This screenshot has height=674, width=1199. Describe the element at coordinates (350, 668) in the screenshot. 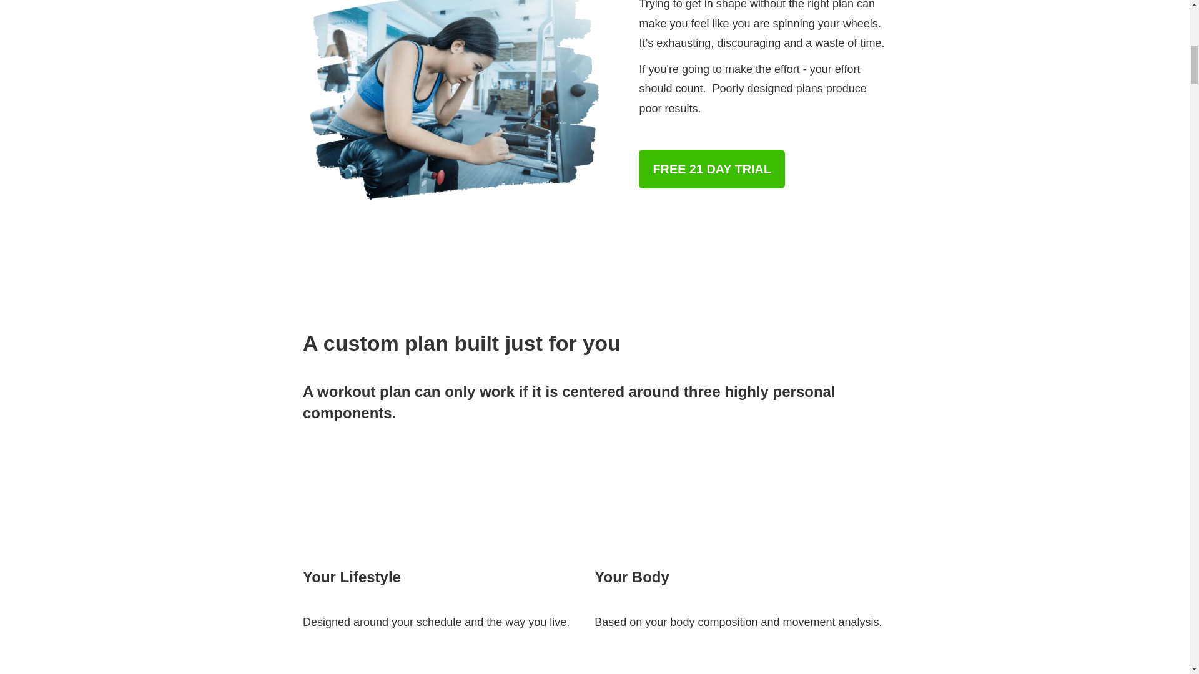

I see `Goal` at that location.